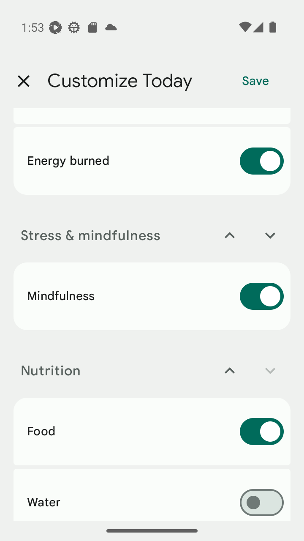 The height and width of the screenshot is (541, 304). I want to click on Move Stress & mindfulness up, so click(230, 235).